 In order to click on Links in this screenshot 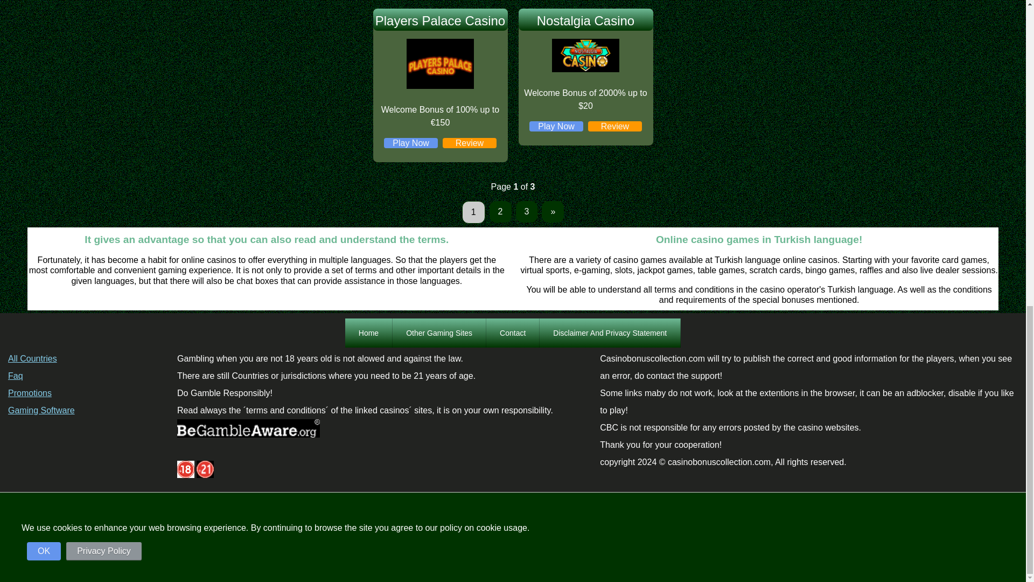, I will do `click(439, 332)`.